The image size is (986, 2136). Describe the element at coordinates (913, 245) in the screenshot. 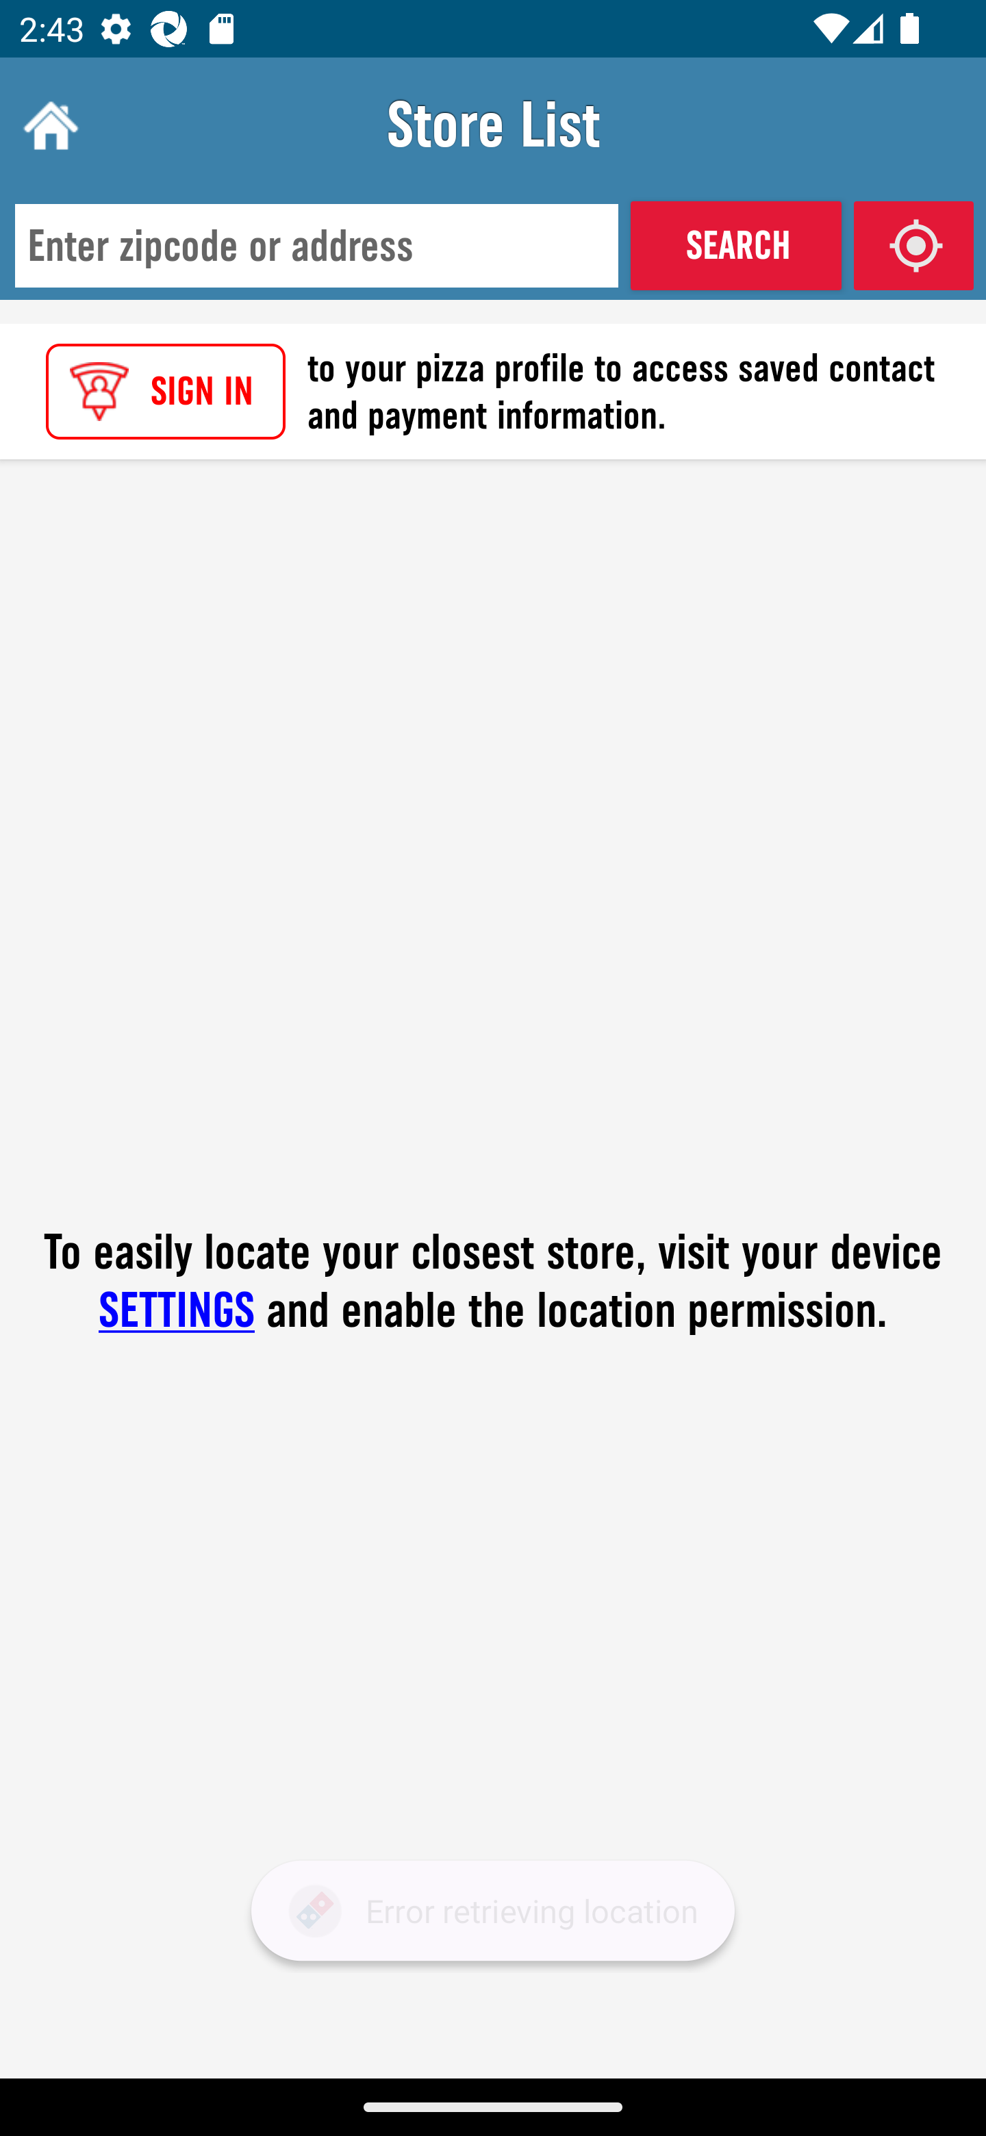

I see `Use Current Location` at that location.